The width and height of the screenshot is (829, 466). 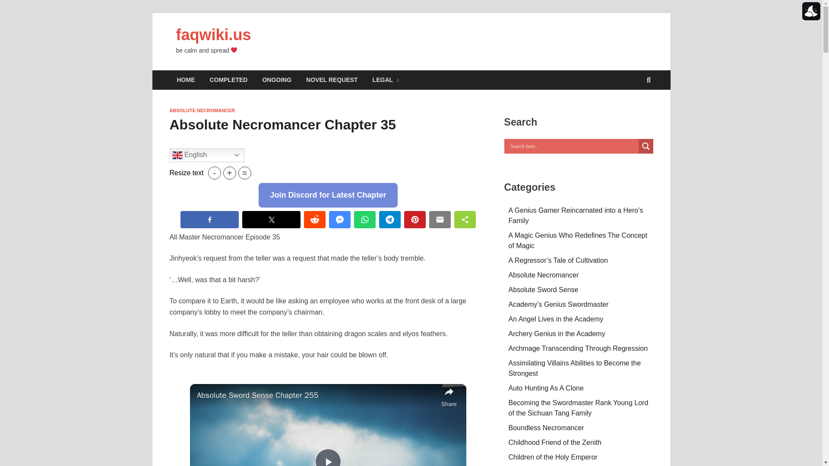 What do you see at coordinates (328, 457) in the screenshot?
I see `Play Video` at bounding box center [328, 457].